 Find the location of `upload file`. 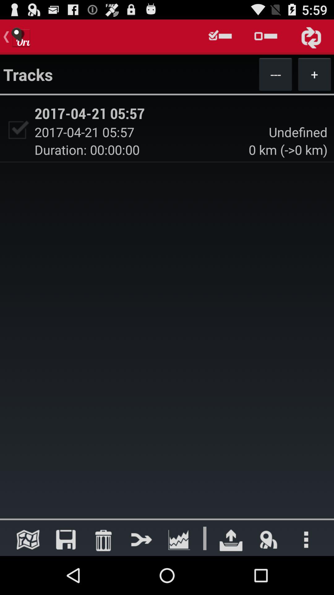

upload file is located at coordinates (231, 540).